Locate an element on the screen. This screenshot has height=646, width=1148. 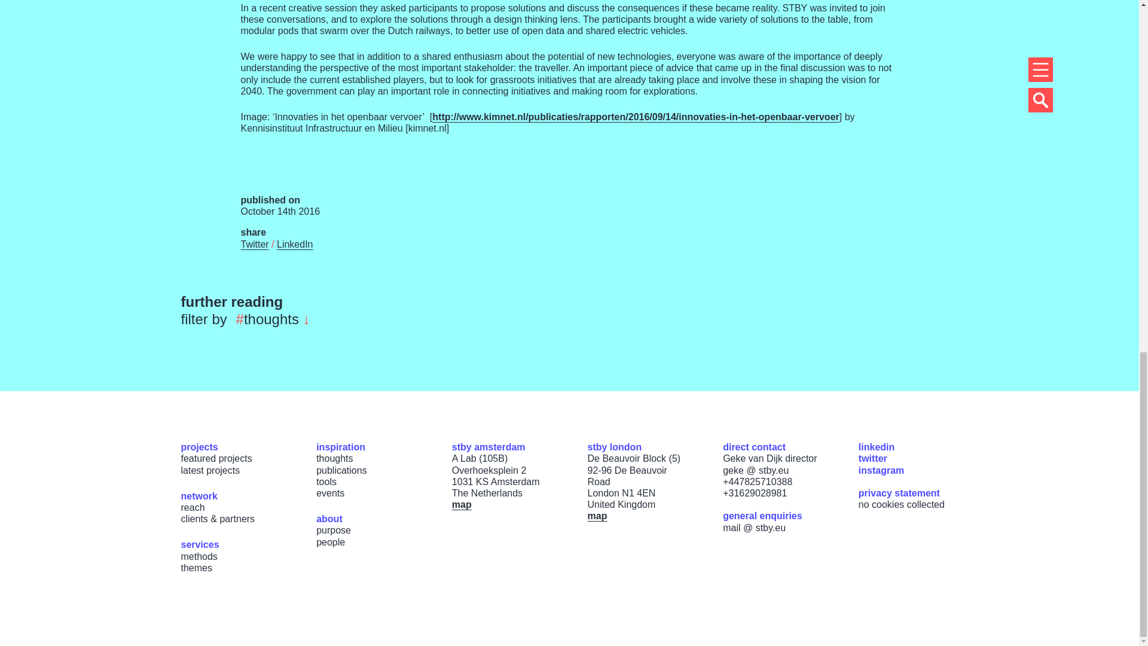
themes is located at coordinates (196, 567).